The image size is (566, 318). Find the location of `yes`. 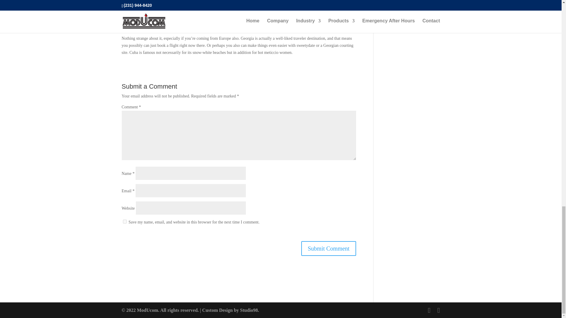

yes is located at coordinates (124, 221).